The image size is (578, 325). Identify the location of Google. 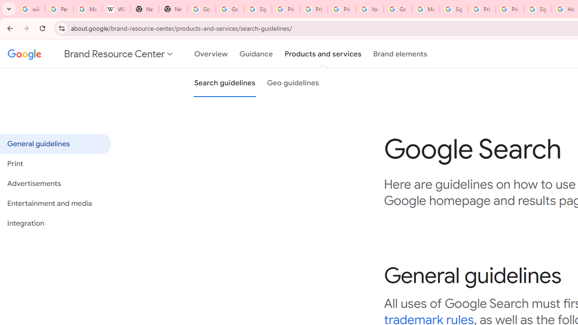
(23, 54).